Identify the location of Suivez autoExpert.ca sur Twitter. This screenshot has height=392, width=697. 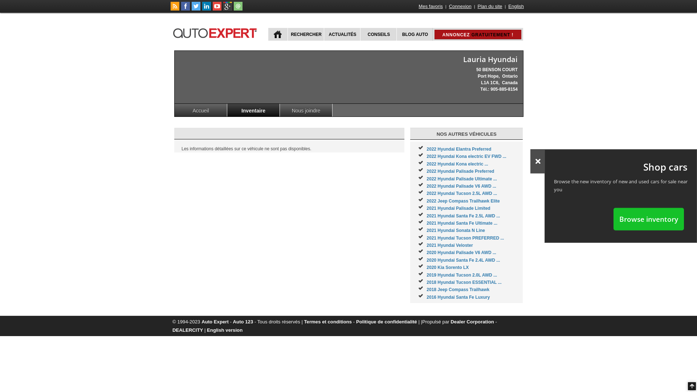
(196, 9).